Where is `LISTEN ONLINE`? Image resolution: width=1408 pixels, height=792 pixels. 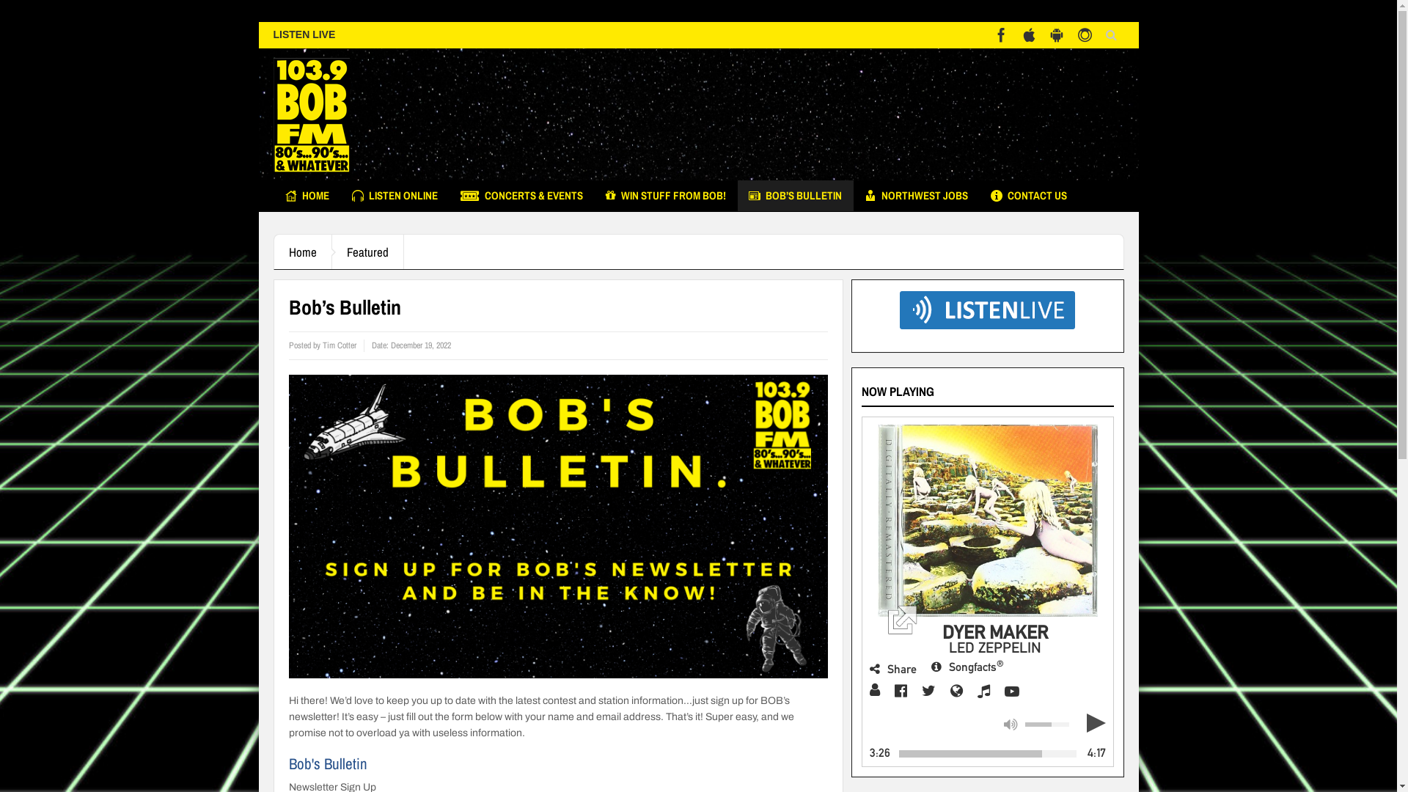 LISTEN ONLINE is located at coordinates (395, 196).